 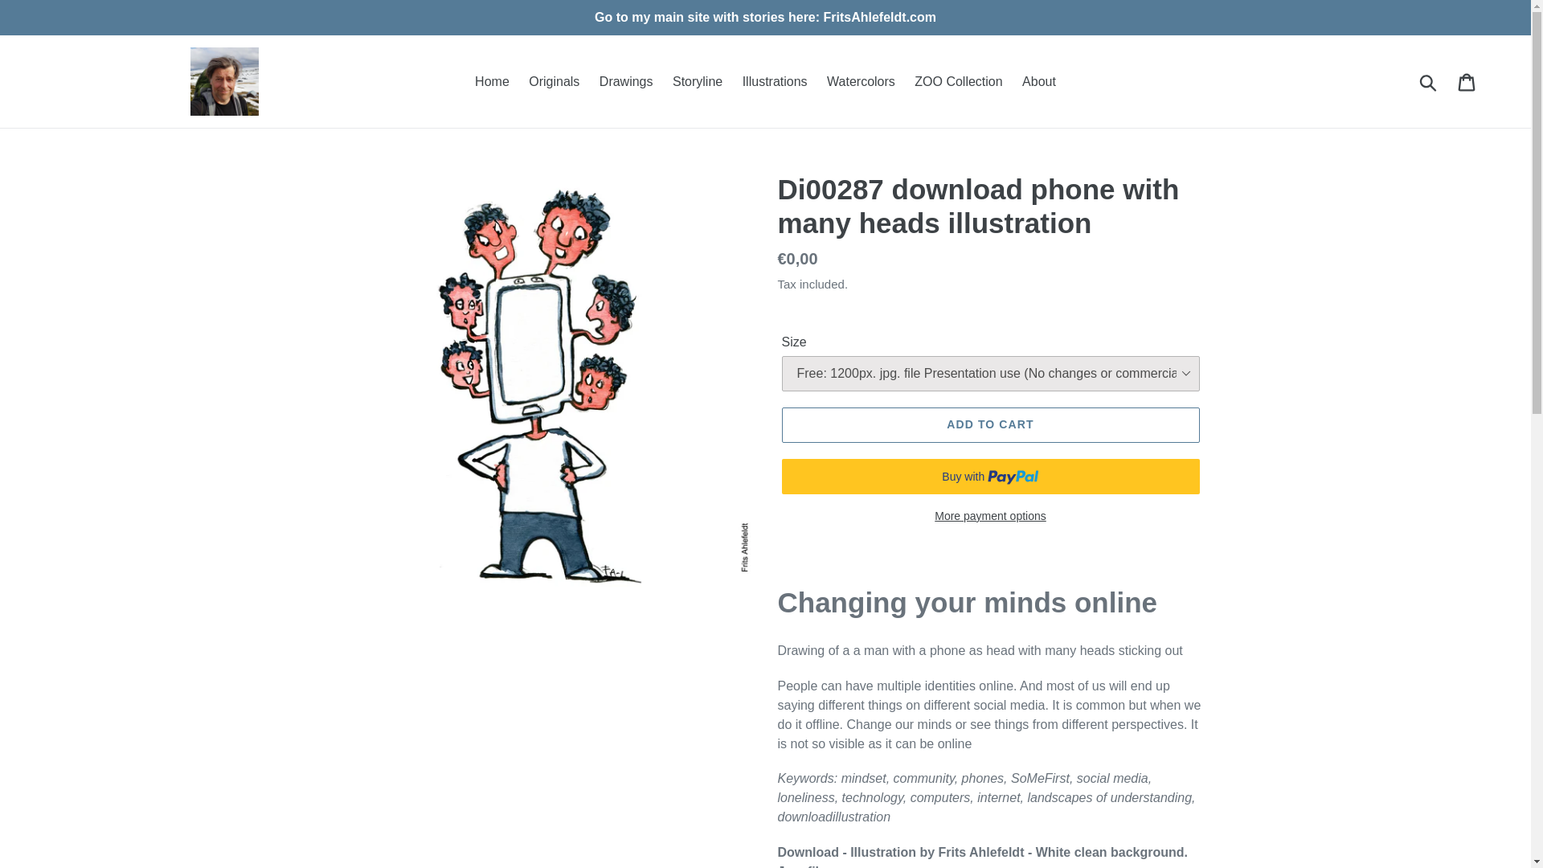 What do you see at coordinates (775, 80) in the screenshot?
I see `Illustrations` at bounding box center [775, 80].